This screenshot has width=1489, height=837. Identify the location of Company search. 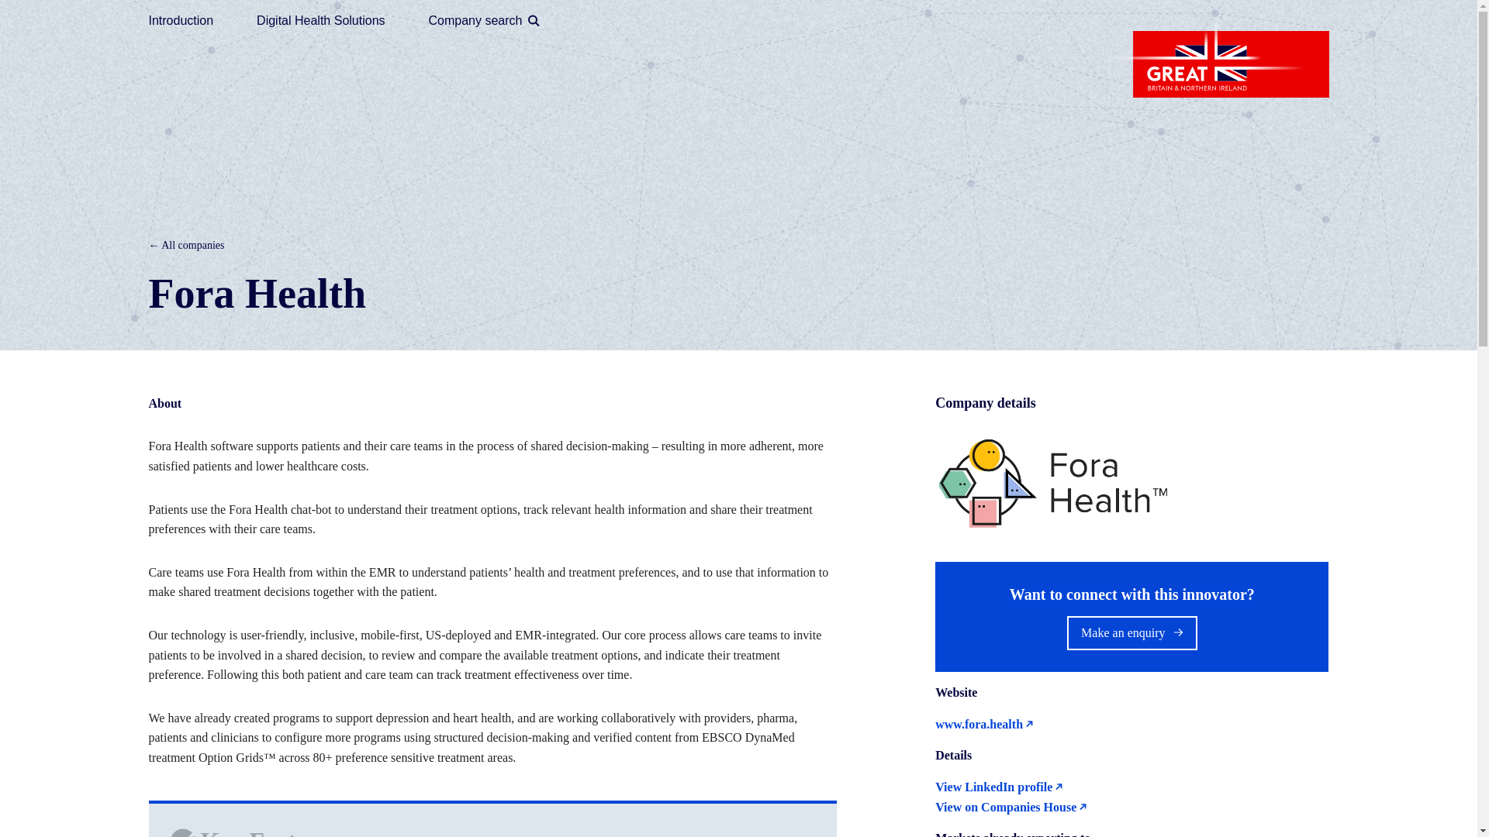
(487, 15).